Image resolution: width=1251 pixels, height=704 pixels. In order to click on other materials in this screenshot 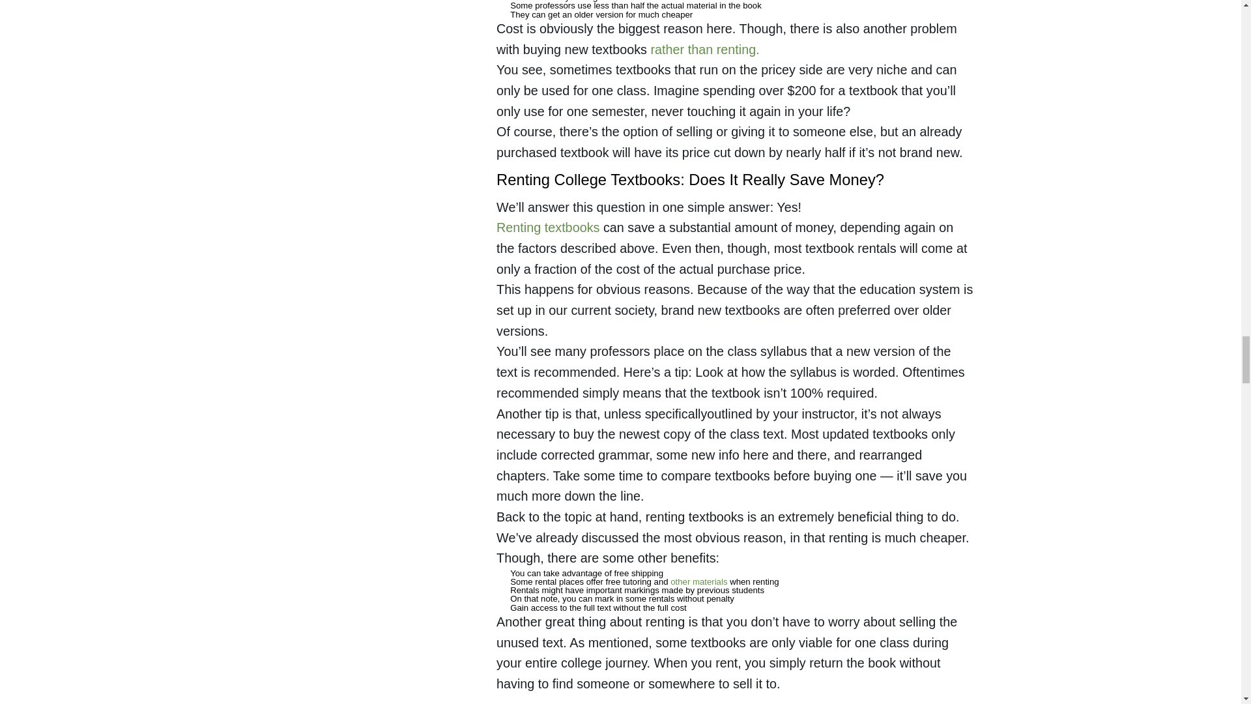, I will do `click(698, 581)`.